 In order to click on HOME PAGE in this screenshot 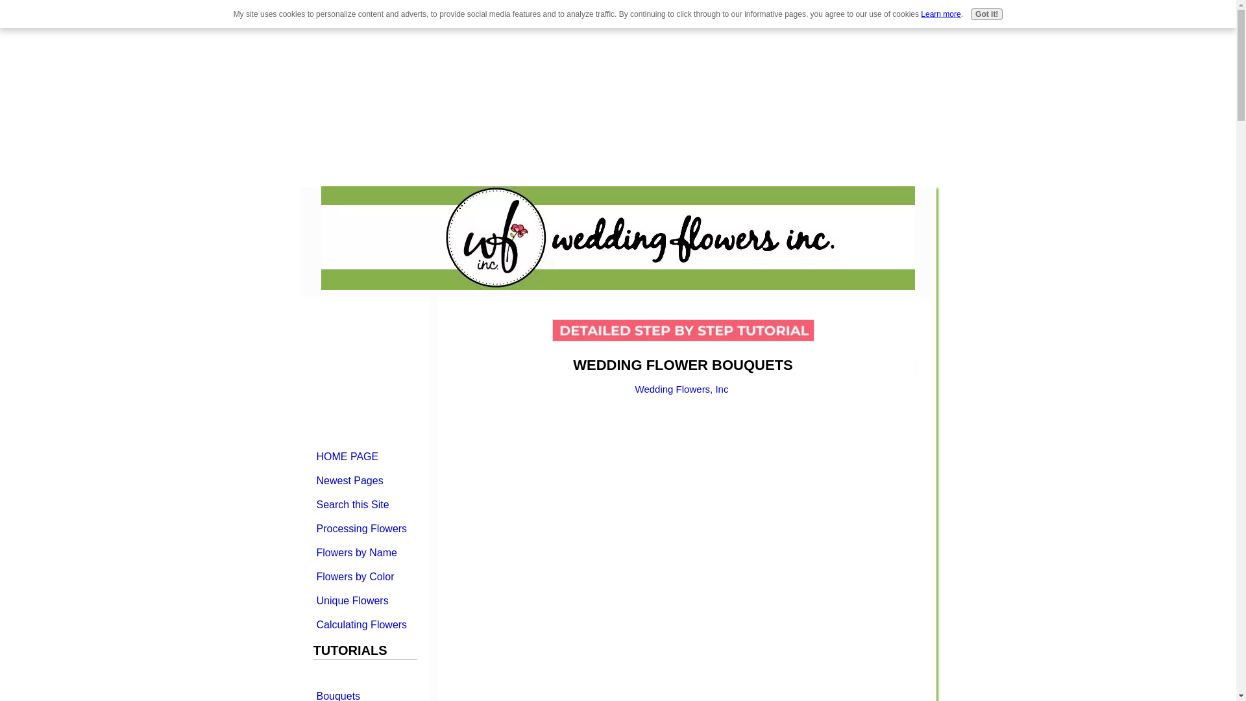, I will do `click(364, 456)`.